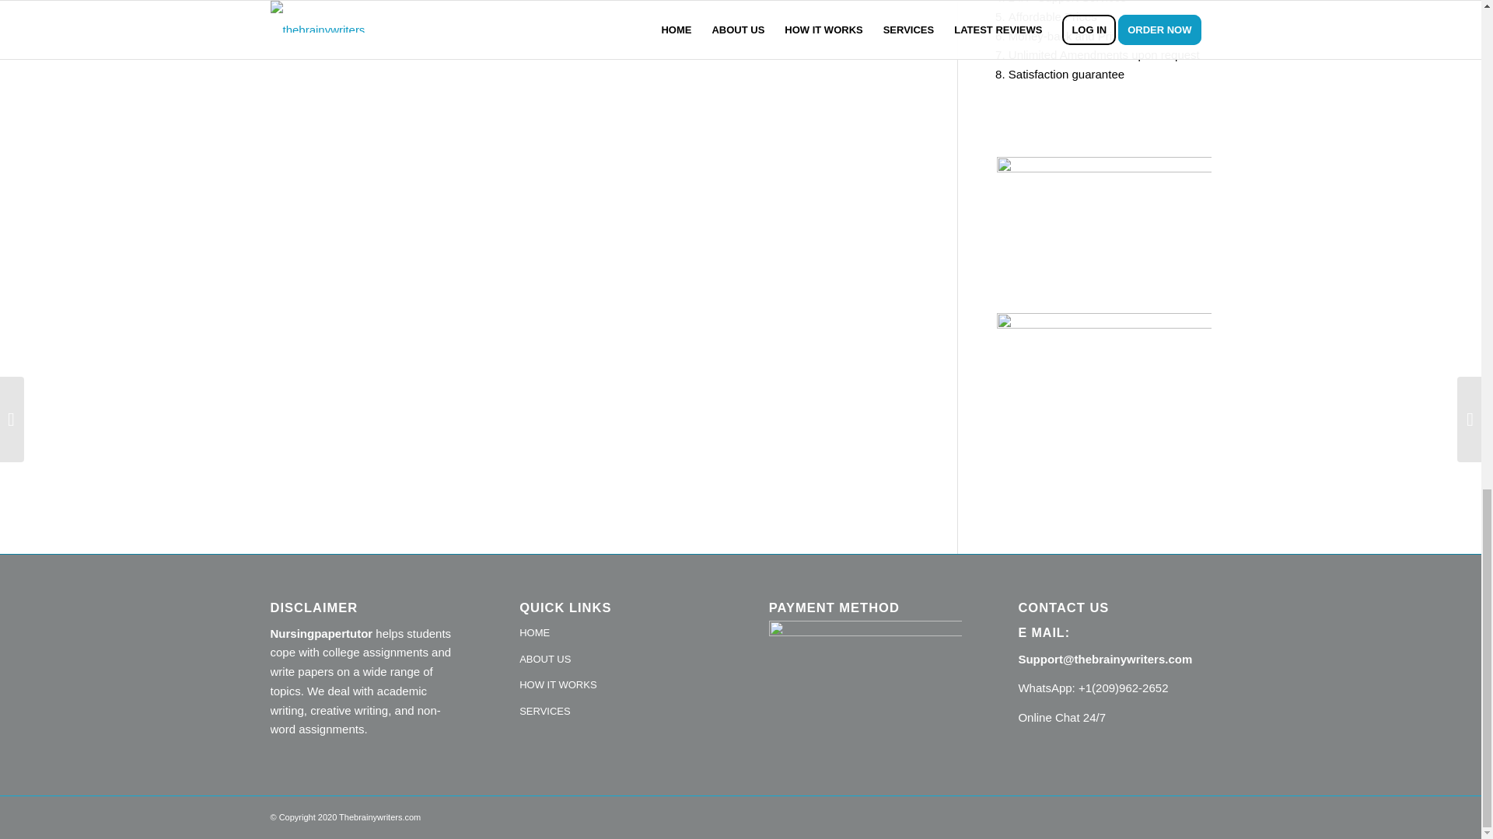 This screenshot has width=1493, height=839. I want to click on SERVICES, so click(616, 712).